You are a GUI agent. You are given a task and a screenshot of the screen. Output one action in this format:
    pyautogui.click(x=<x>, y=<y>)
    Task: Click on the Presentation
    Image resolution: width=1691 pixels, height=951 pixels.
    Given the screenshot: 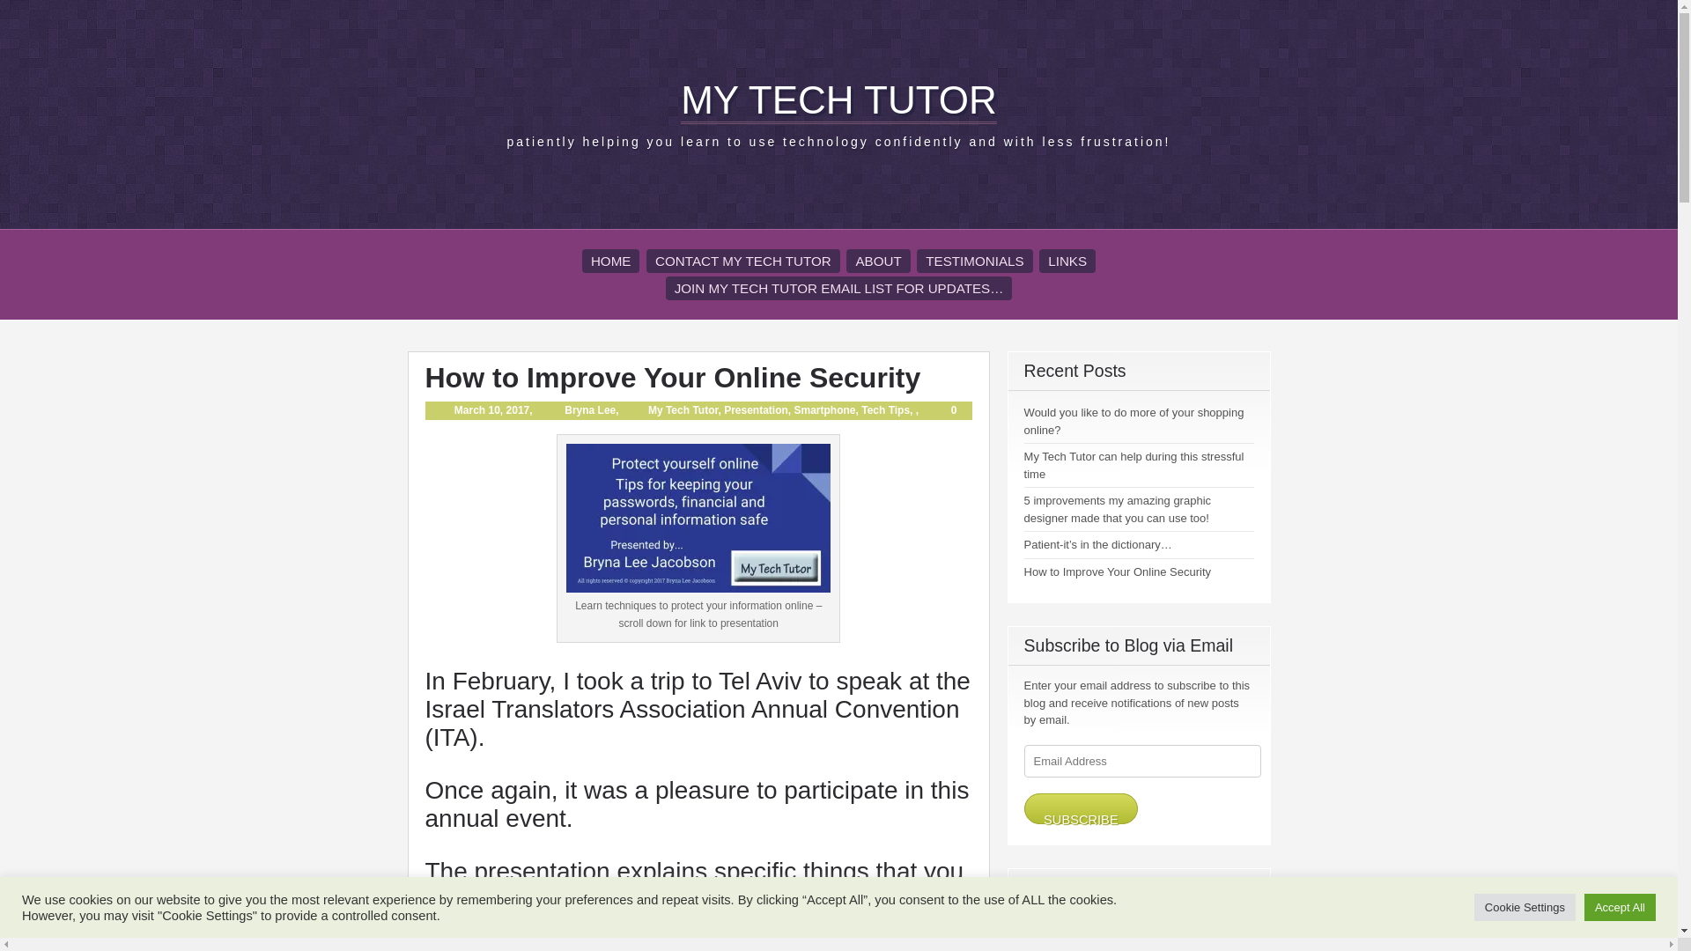 What is the action you would take?
    pyautogui.click(x=756, y=410)
    